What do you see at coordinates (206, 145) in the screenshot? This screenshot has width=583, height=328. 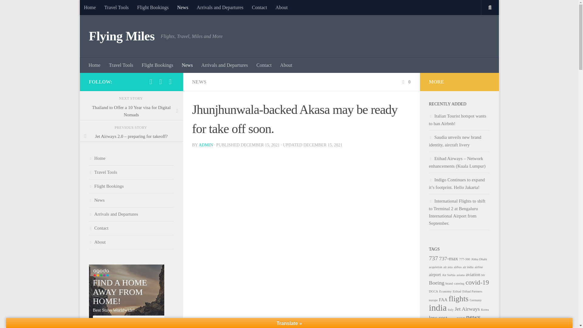 I see `ADMIN` at bounding box center [206, 145].